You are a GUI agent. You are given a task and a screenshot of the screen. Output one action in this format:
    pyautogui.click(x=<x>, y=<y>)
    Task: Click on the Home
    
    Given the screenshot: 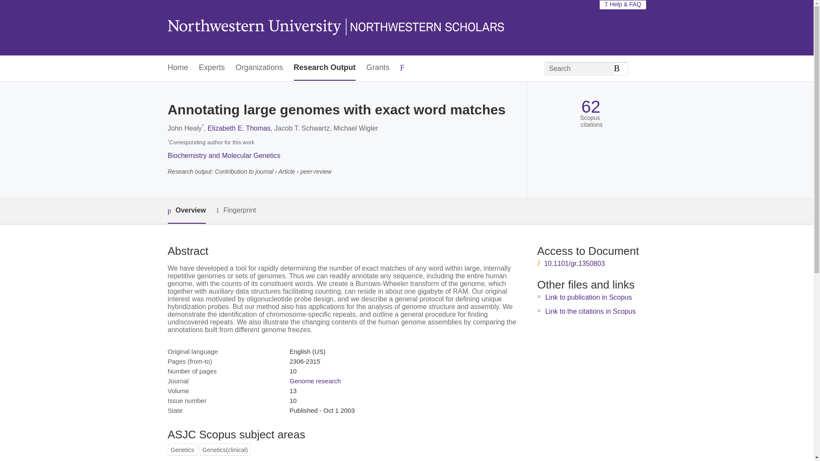 What is the action you would take?
    pyautogui.click(x=177, y=68)
    